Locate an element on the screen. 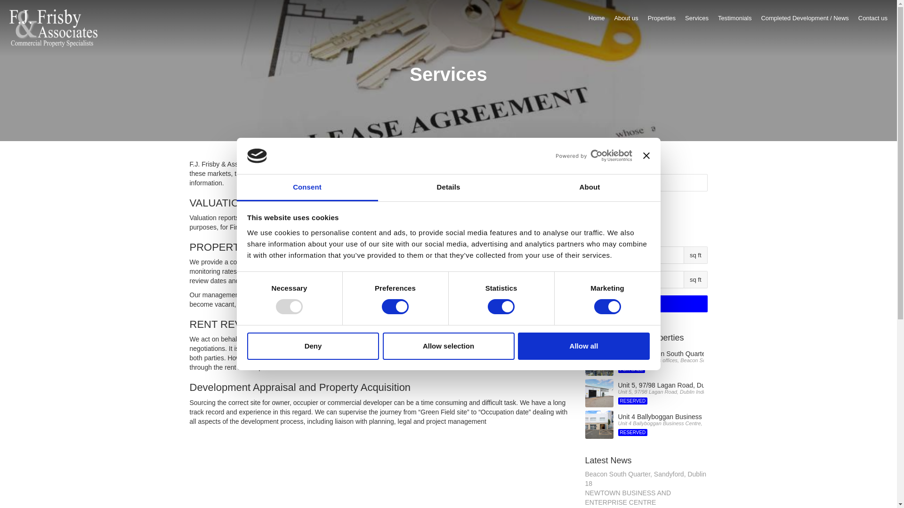 The height and width of the screenshot is (508, 904). Home is located at coordinates (596, 21).